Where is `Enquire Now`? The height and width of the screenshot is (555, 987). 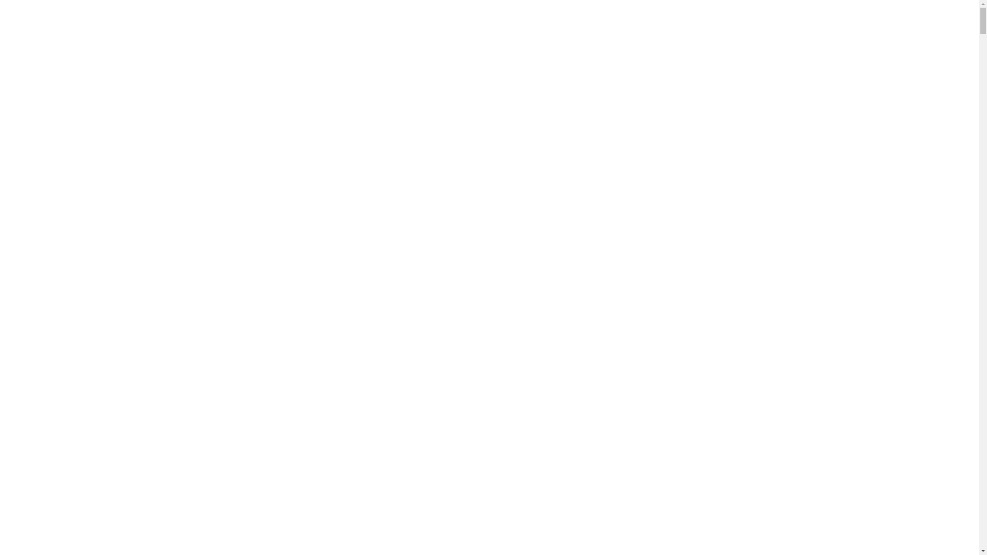
Enquire Now is located at coordinates (719, 27).